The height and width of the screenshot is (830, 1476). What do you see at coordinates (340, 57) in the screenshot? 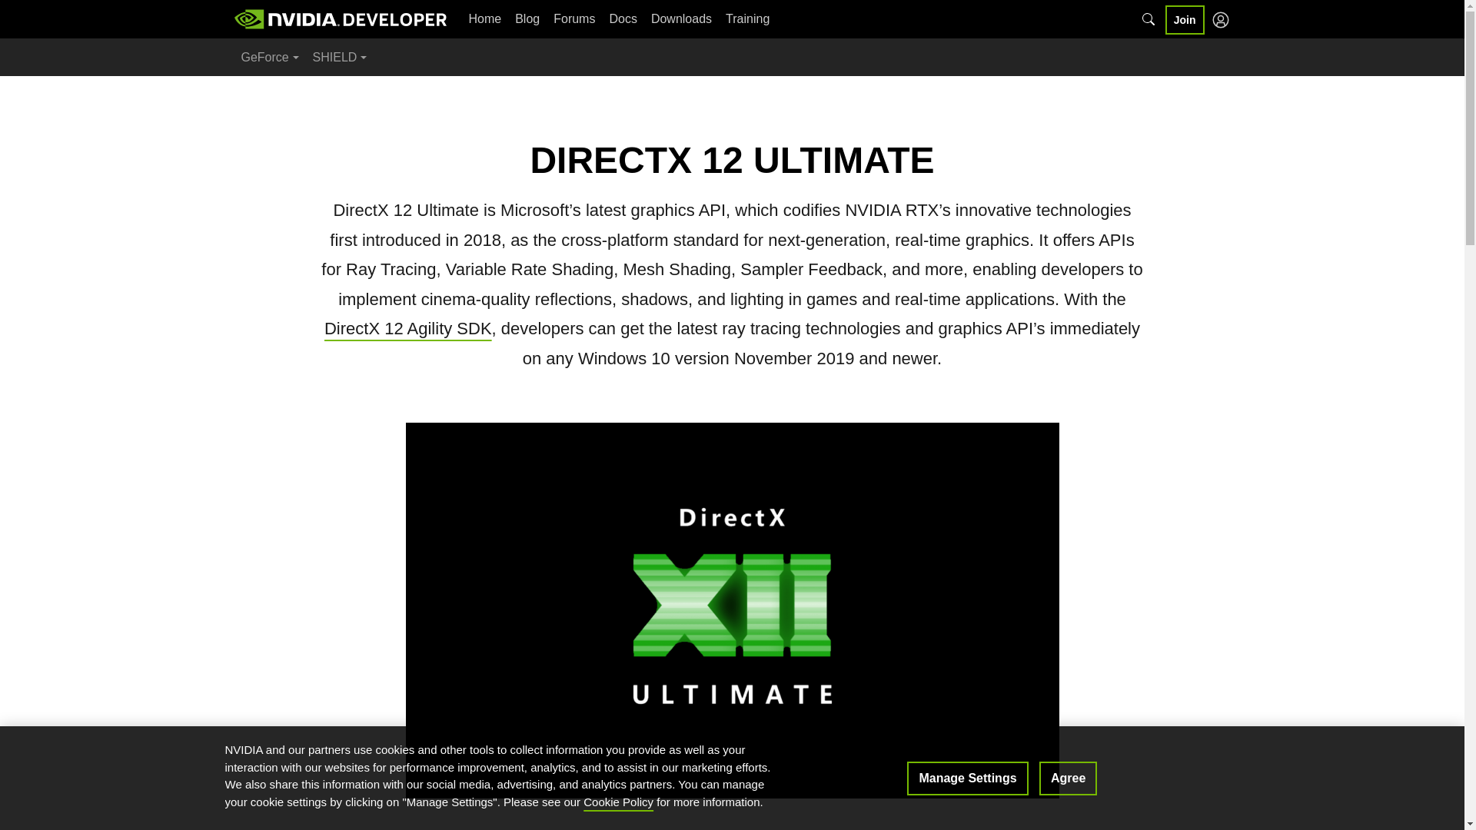
I see `SHIELD` at bounding box center [340, 57].